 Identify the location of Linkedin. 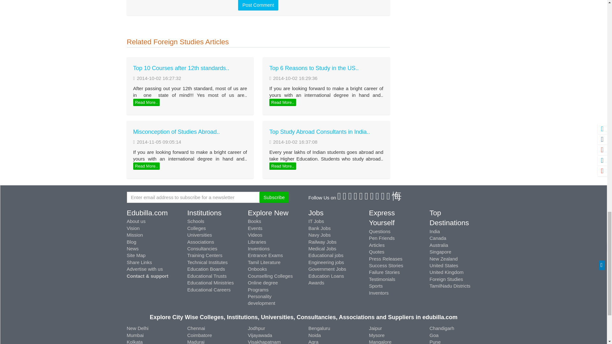
(356, 197).